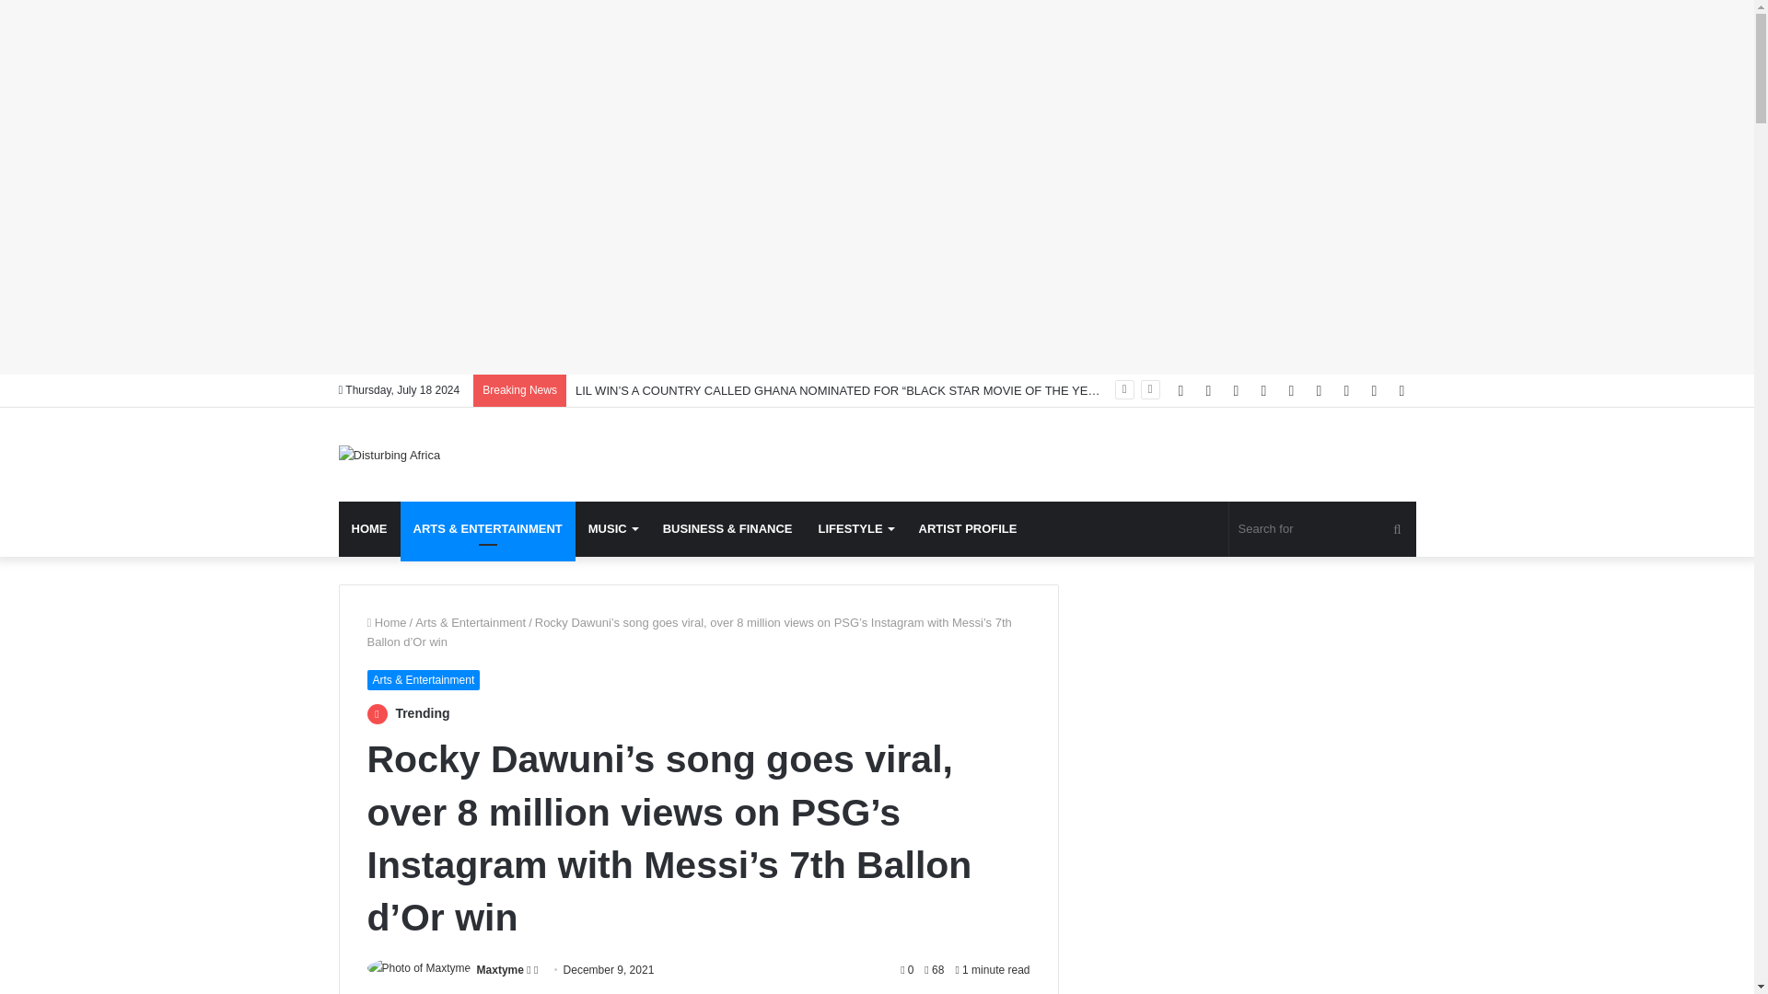 The height and width of the screenshot is (994, 1768). Describe the element at coordinates (968, 528) in the screenshot. I see `ARTIST PROFILE` at that location.